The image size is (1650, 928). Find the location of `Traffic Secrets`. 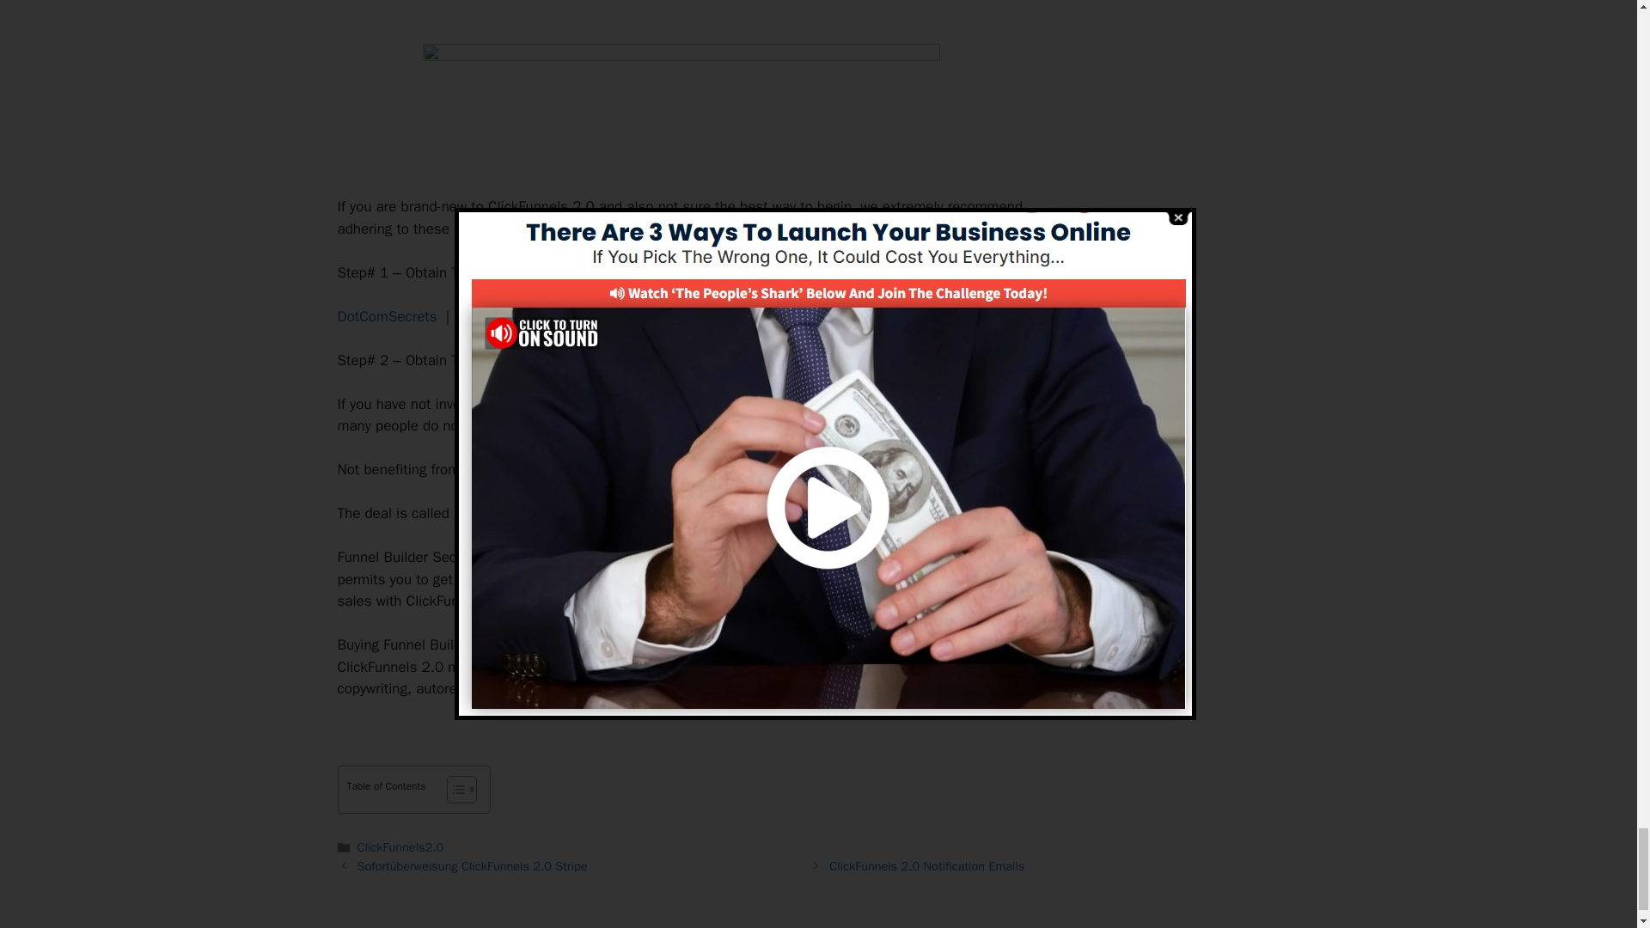

Traffic Secrets is located at coordinates (619, 316).